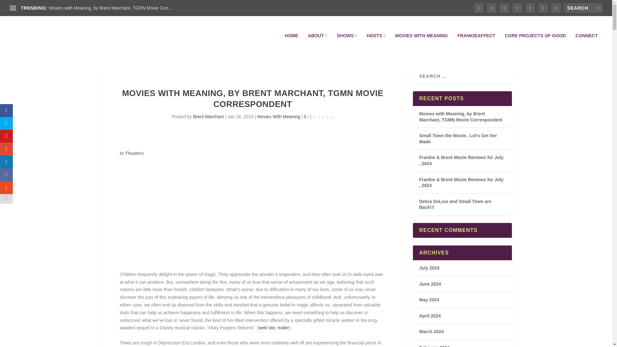  I want to click on Movies with Meaning, by Brent Marchant, TGRN Movie Corr..., so click(110, 8).